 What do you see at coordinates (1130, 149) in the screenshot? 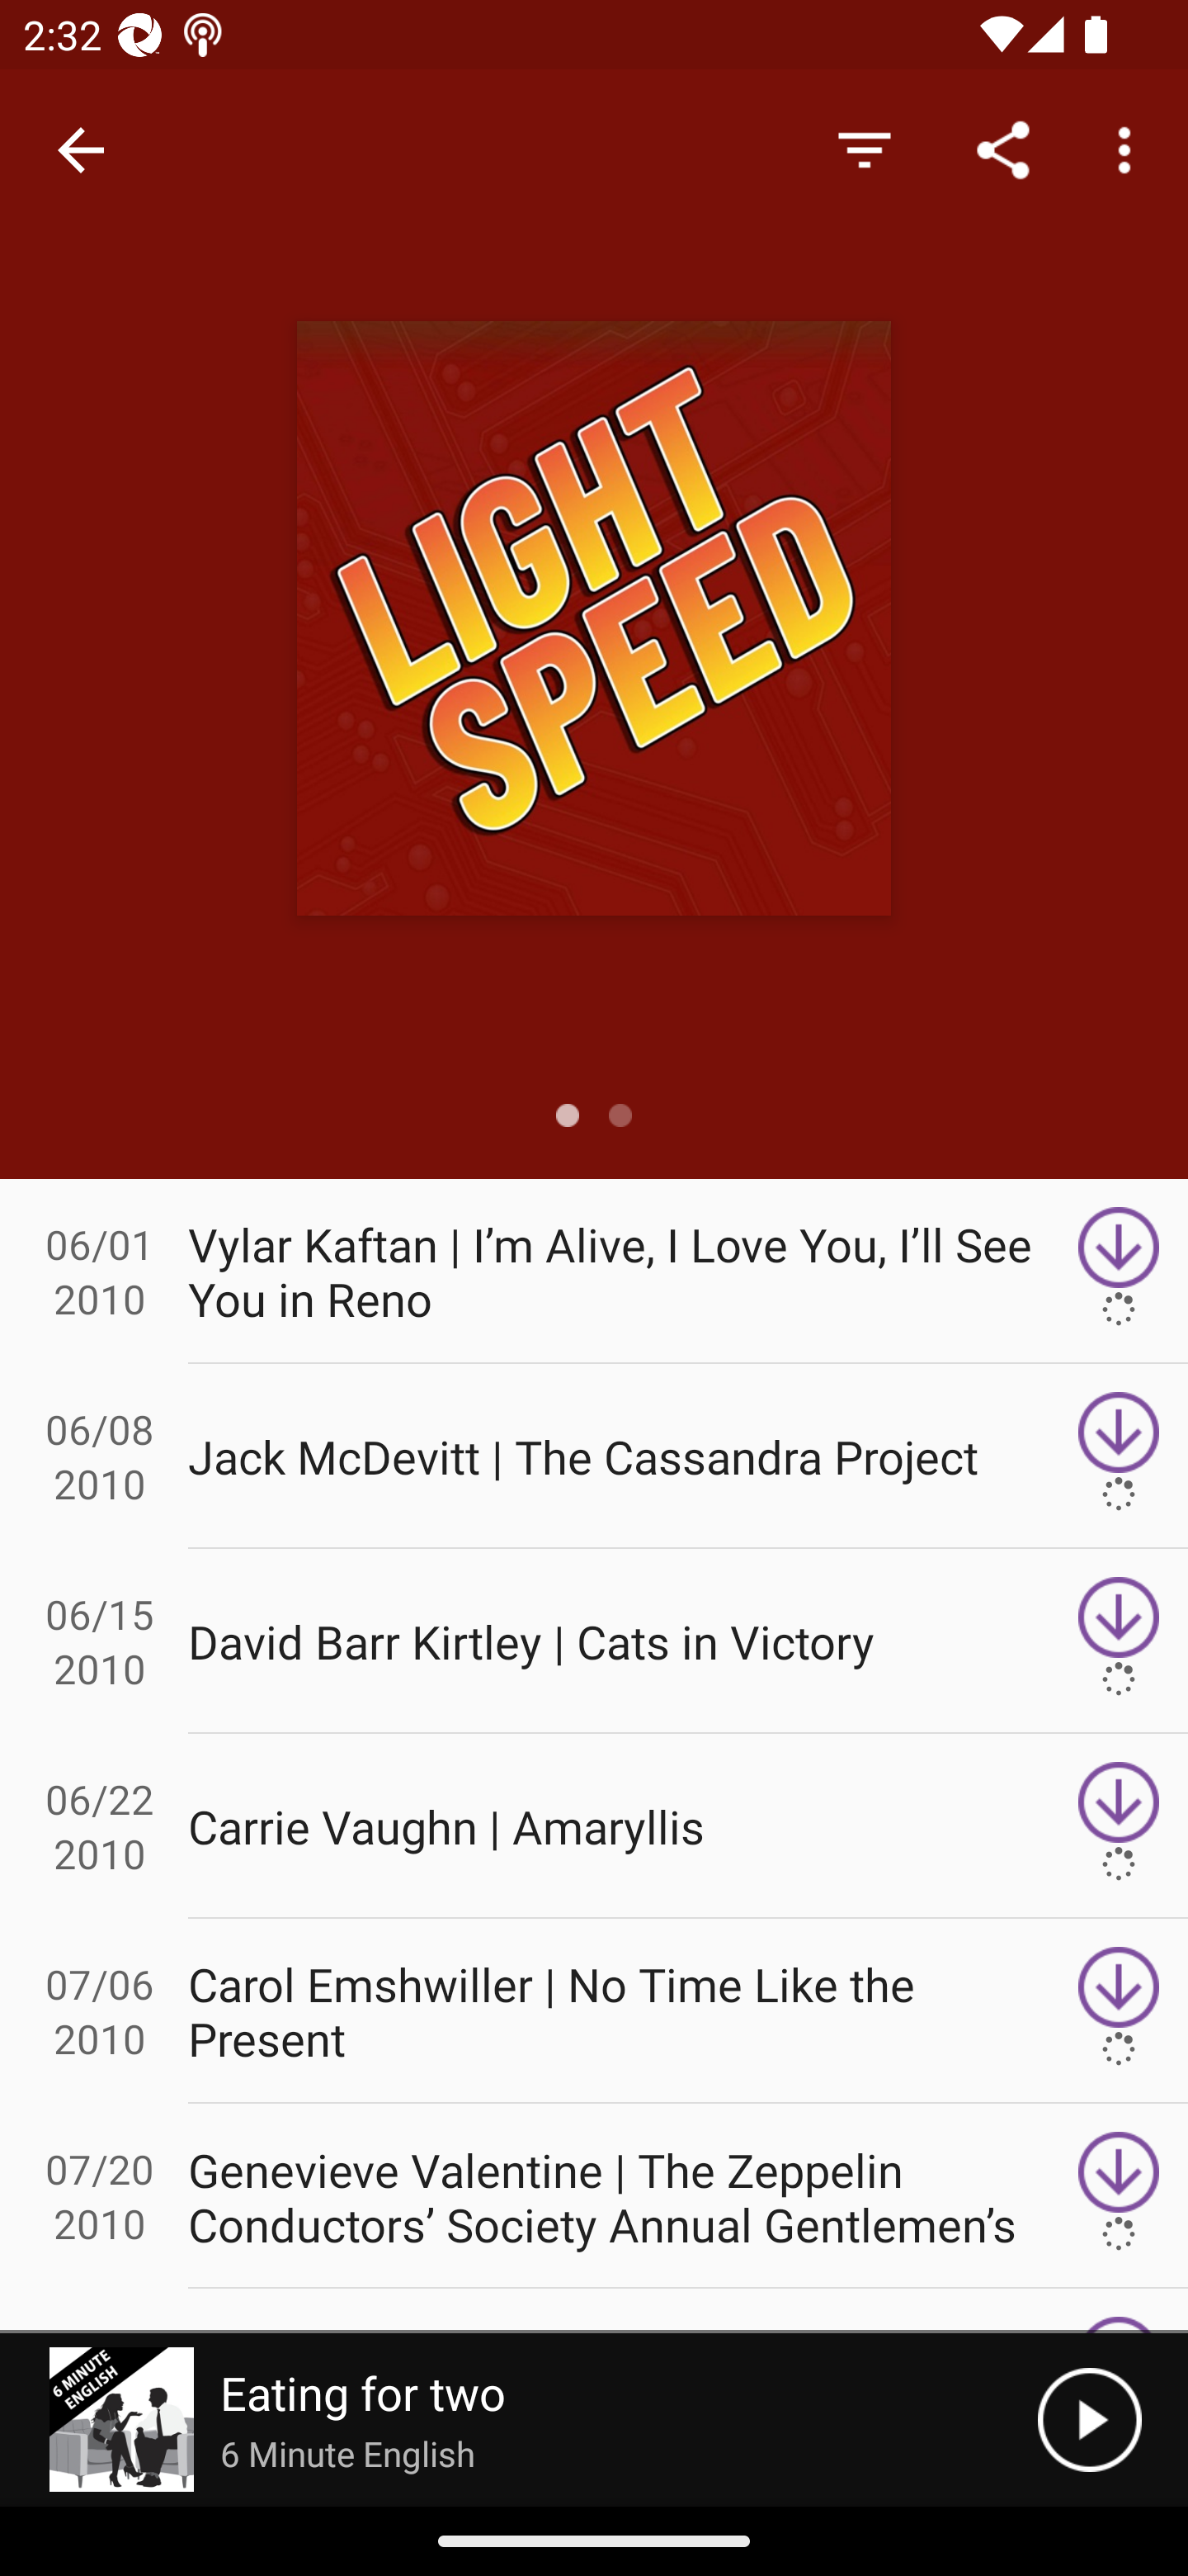
I see `More options` at bounding box center [1130, 149].